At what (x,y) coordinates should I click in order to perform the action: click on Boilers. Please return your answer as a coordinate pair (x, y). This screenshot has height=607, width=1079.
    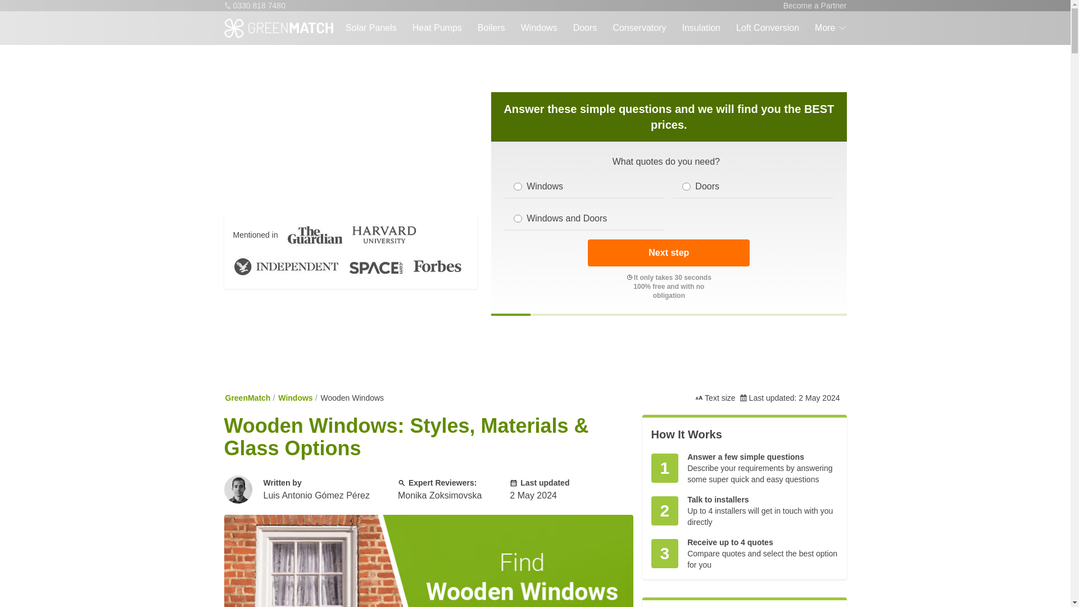
    Looking at the image, I should click on (491, 28).